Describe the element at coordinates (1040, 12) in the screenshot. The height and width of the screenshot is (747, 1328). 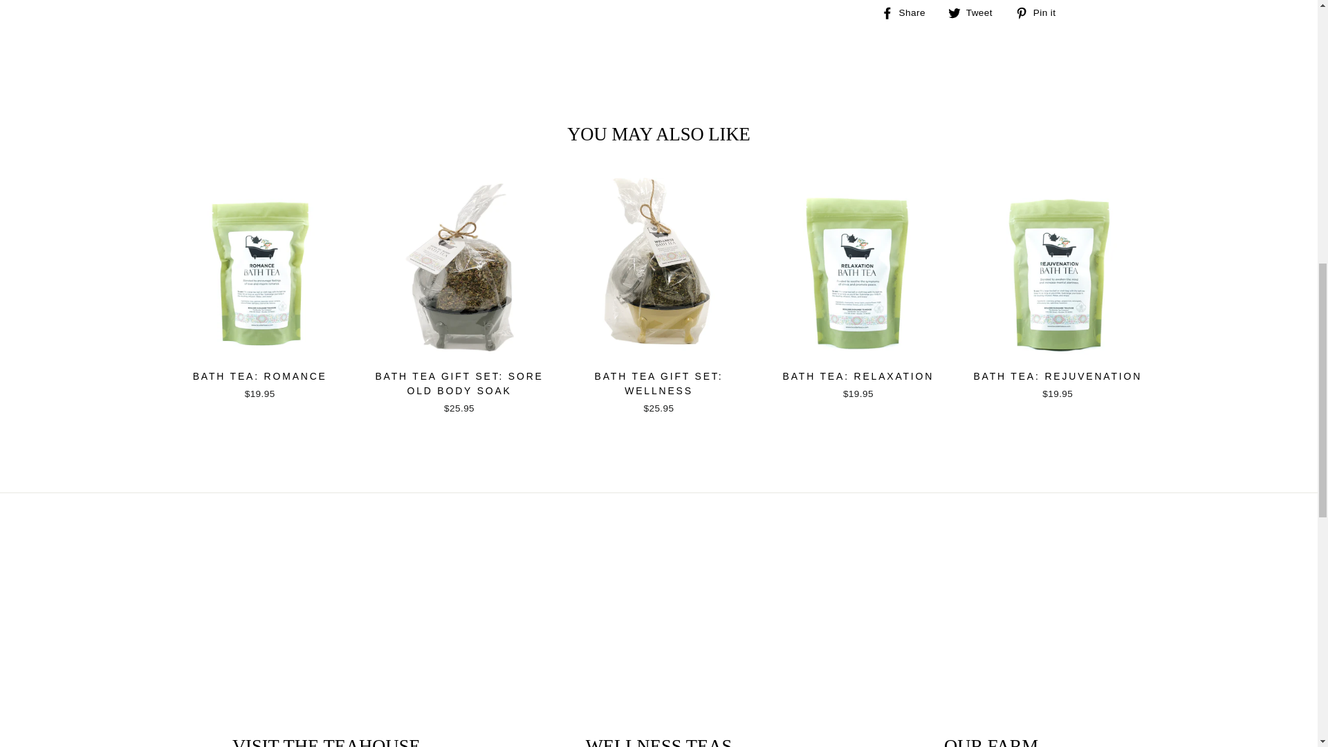
I see `Pin on Pinterest` at that location.